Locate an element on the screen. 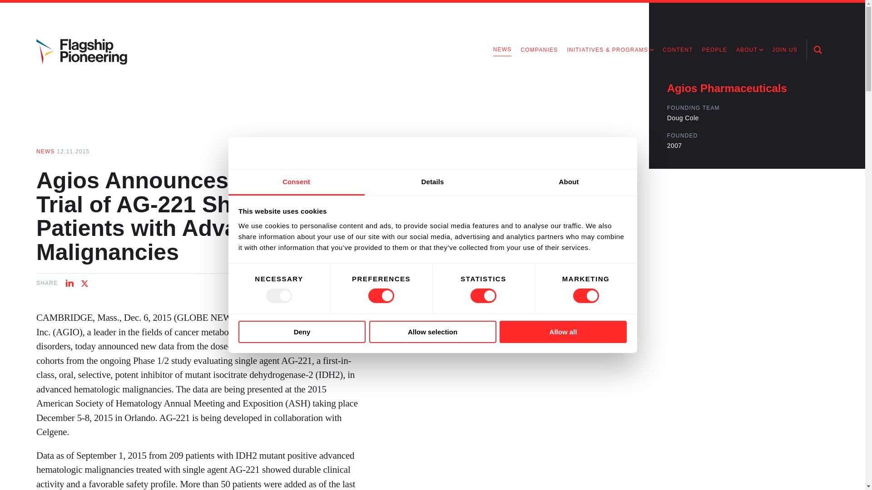 Image resolution: width=872 pixels, height=490 pixels. About is located at coordinates (569, 182).